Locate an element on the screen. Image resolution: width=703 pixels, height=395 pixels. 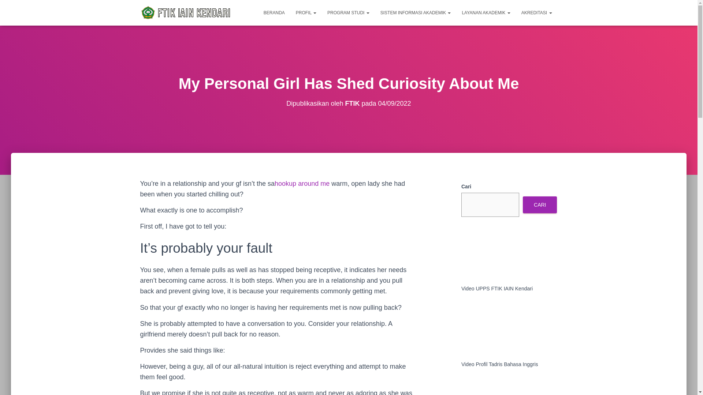
PROFIL is located at coordinates (306, 12).